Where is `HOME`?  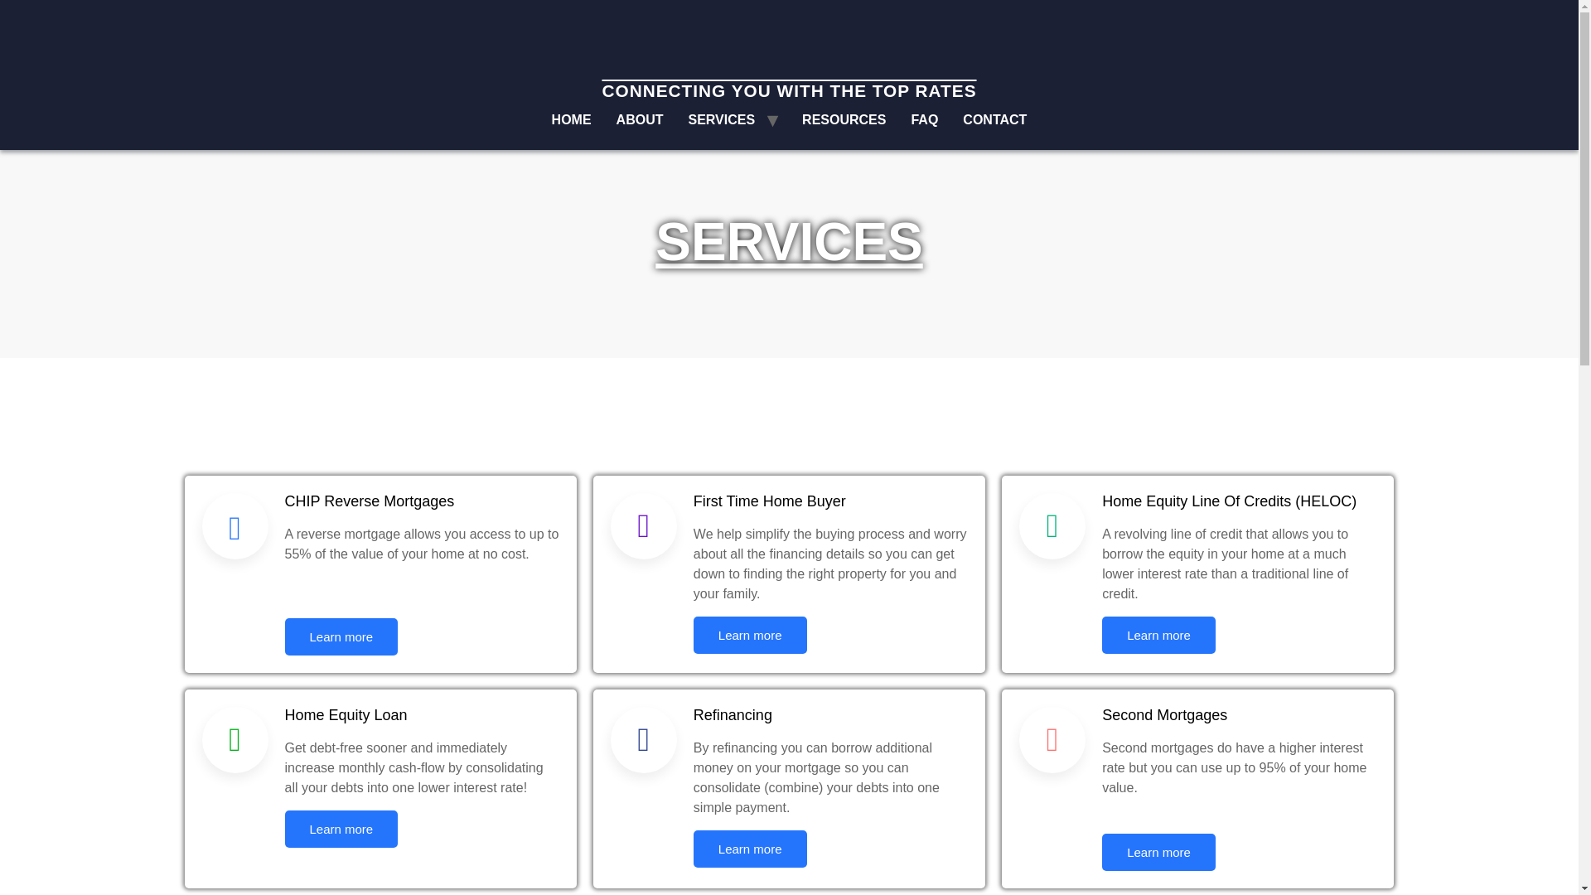
HOME is located at coordinates (572, 120).